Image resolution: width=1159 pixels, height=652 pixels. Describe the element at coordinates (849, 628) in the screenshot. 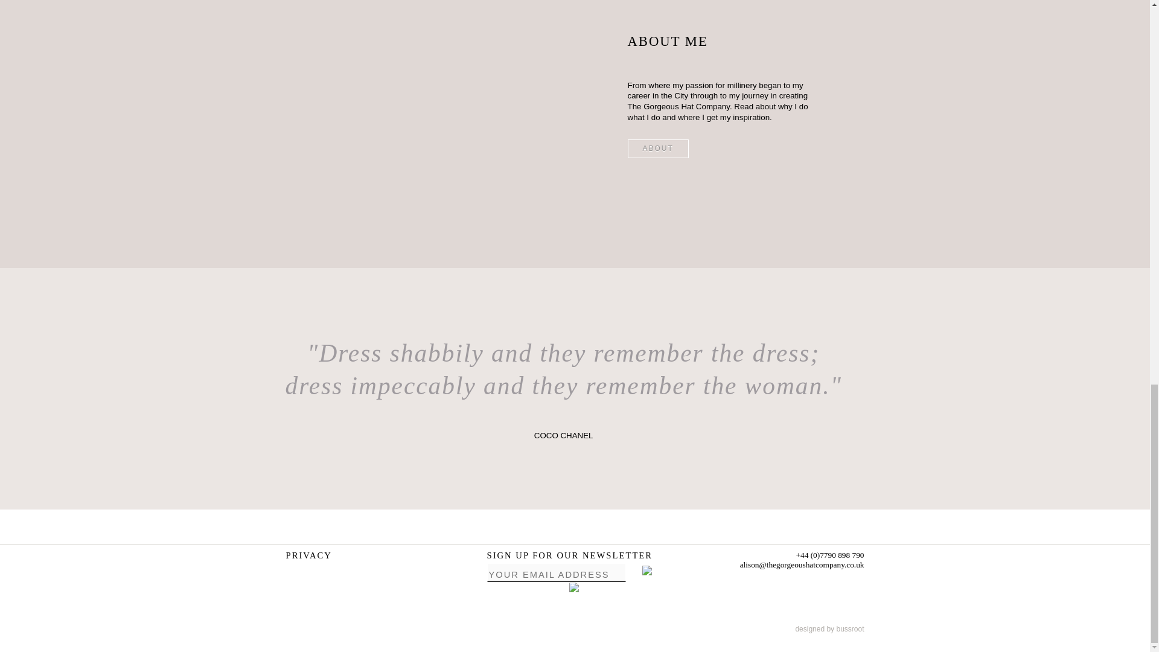

I see `bussroot` at that location.